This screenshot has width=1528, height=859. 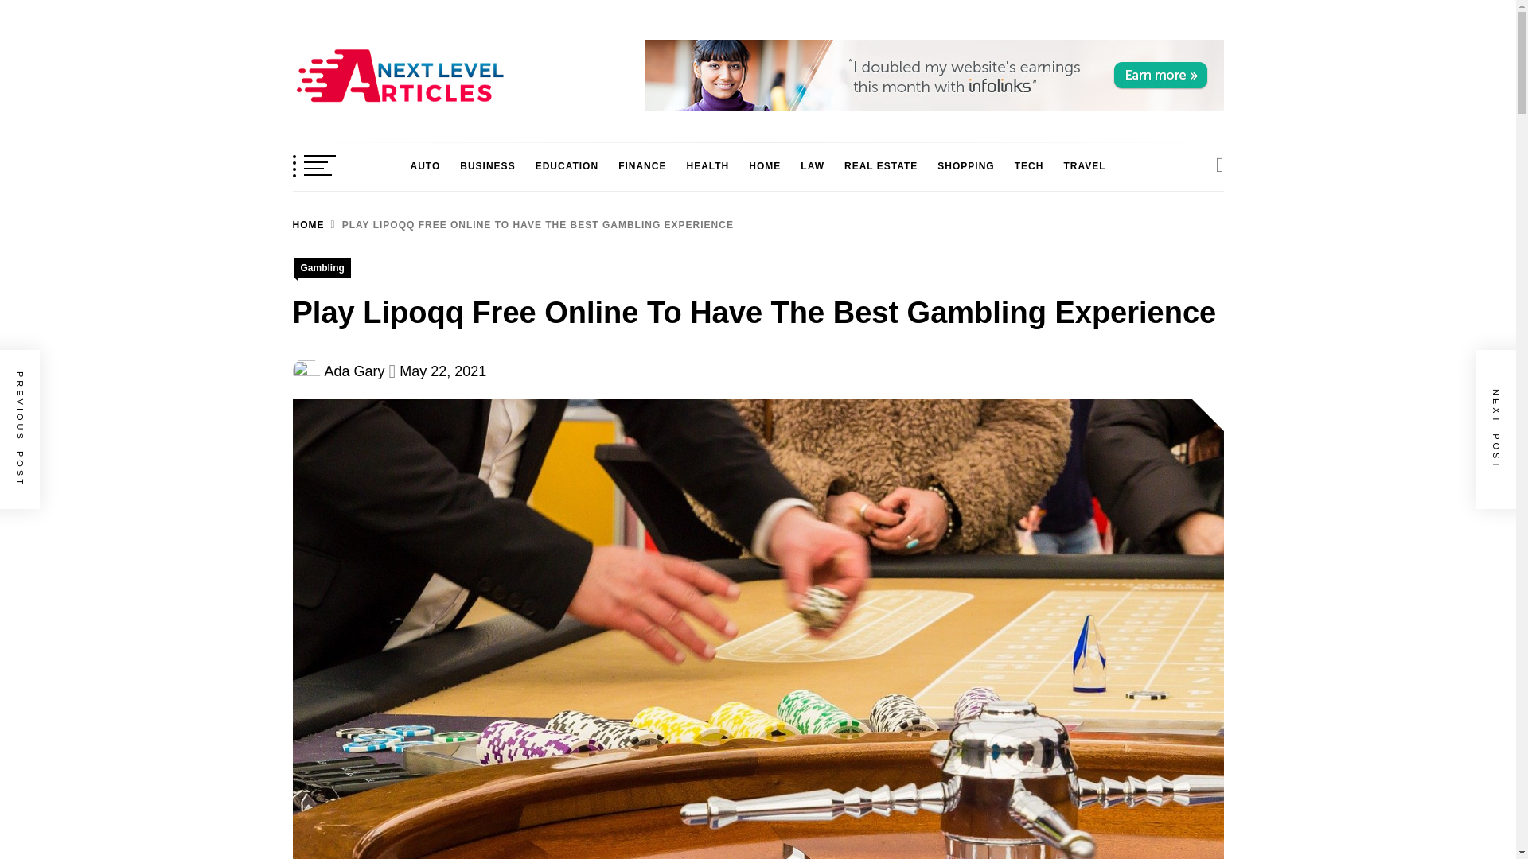 I want to click on REAL ESTATE, so click(x=880, y=166).